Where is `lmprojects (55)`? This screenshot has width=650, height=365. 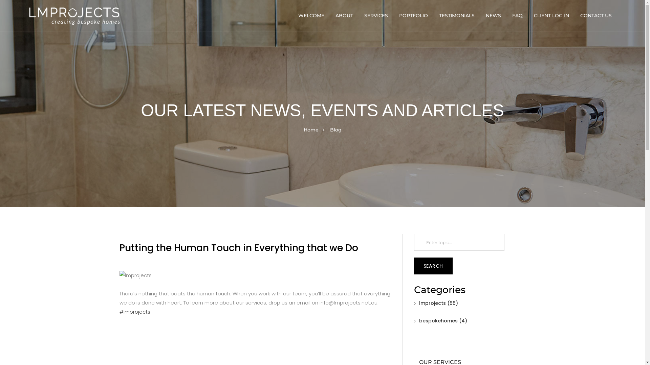
lmprojects (55) is located at coordinates (436, 303).